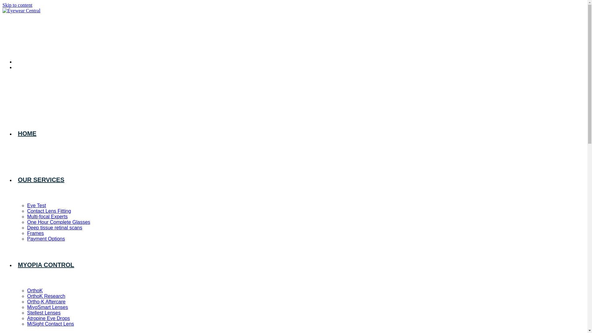 Image resolution: width=592 pixels, height=333 pixels. Describe the element at coordinates (36, 205) in the screenshot. I see `Eye Test` at that location.